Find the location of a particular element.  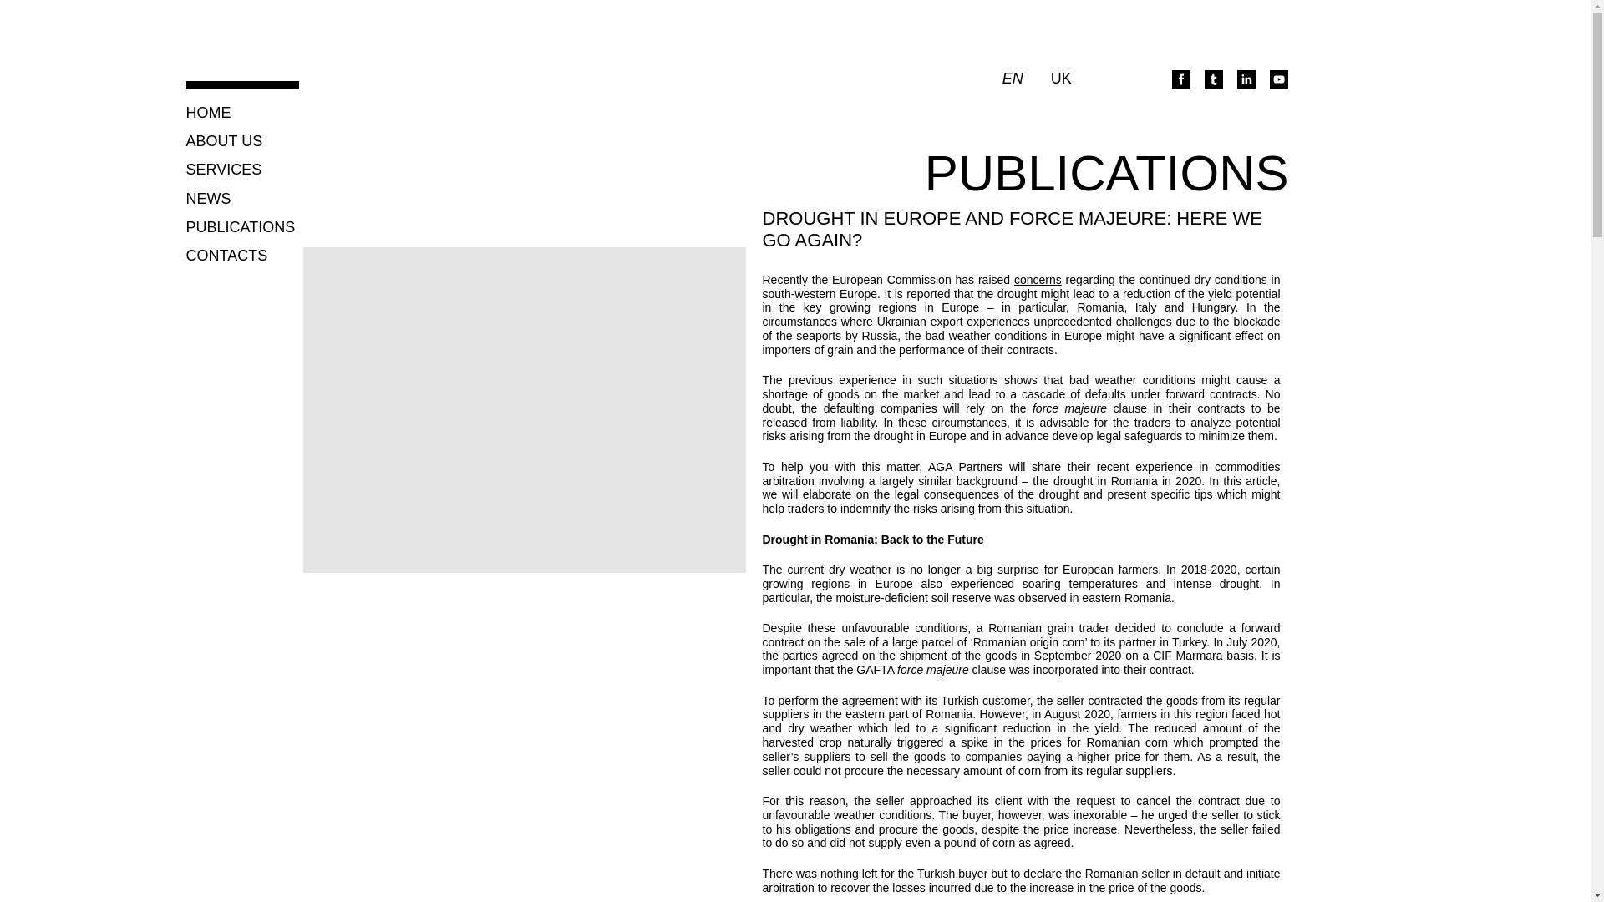

CONTACTS is located at coordinates (226, 256).